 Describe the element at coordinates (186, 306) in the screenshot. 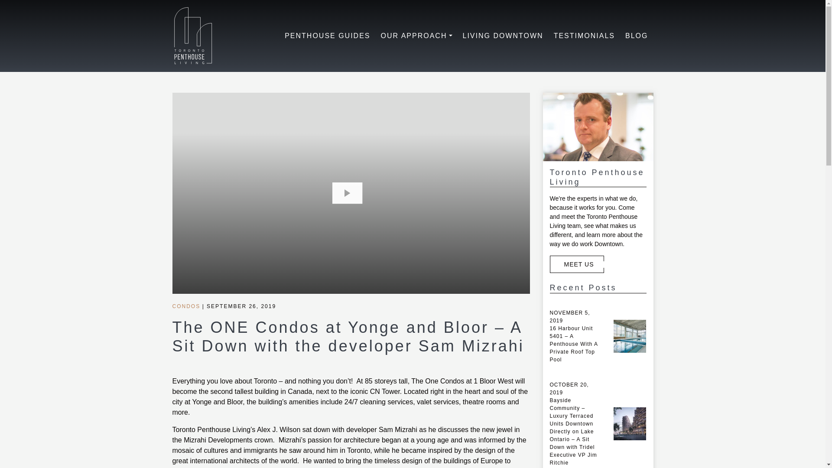

I see `CONDOS` at that location.